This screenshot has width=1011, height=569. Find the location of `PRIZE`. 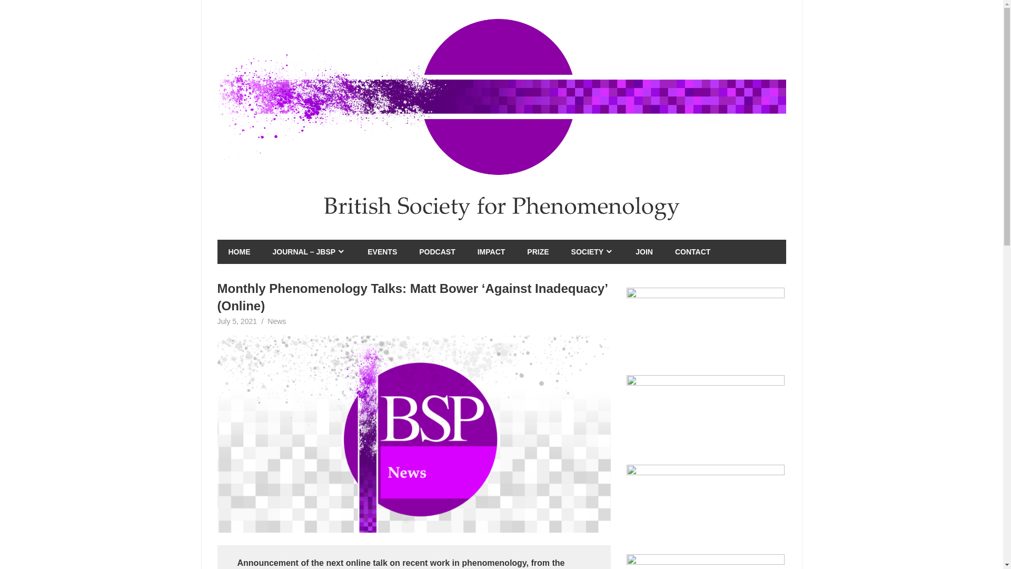

PRIZE is located at coordinates (538, 252).